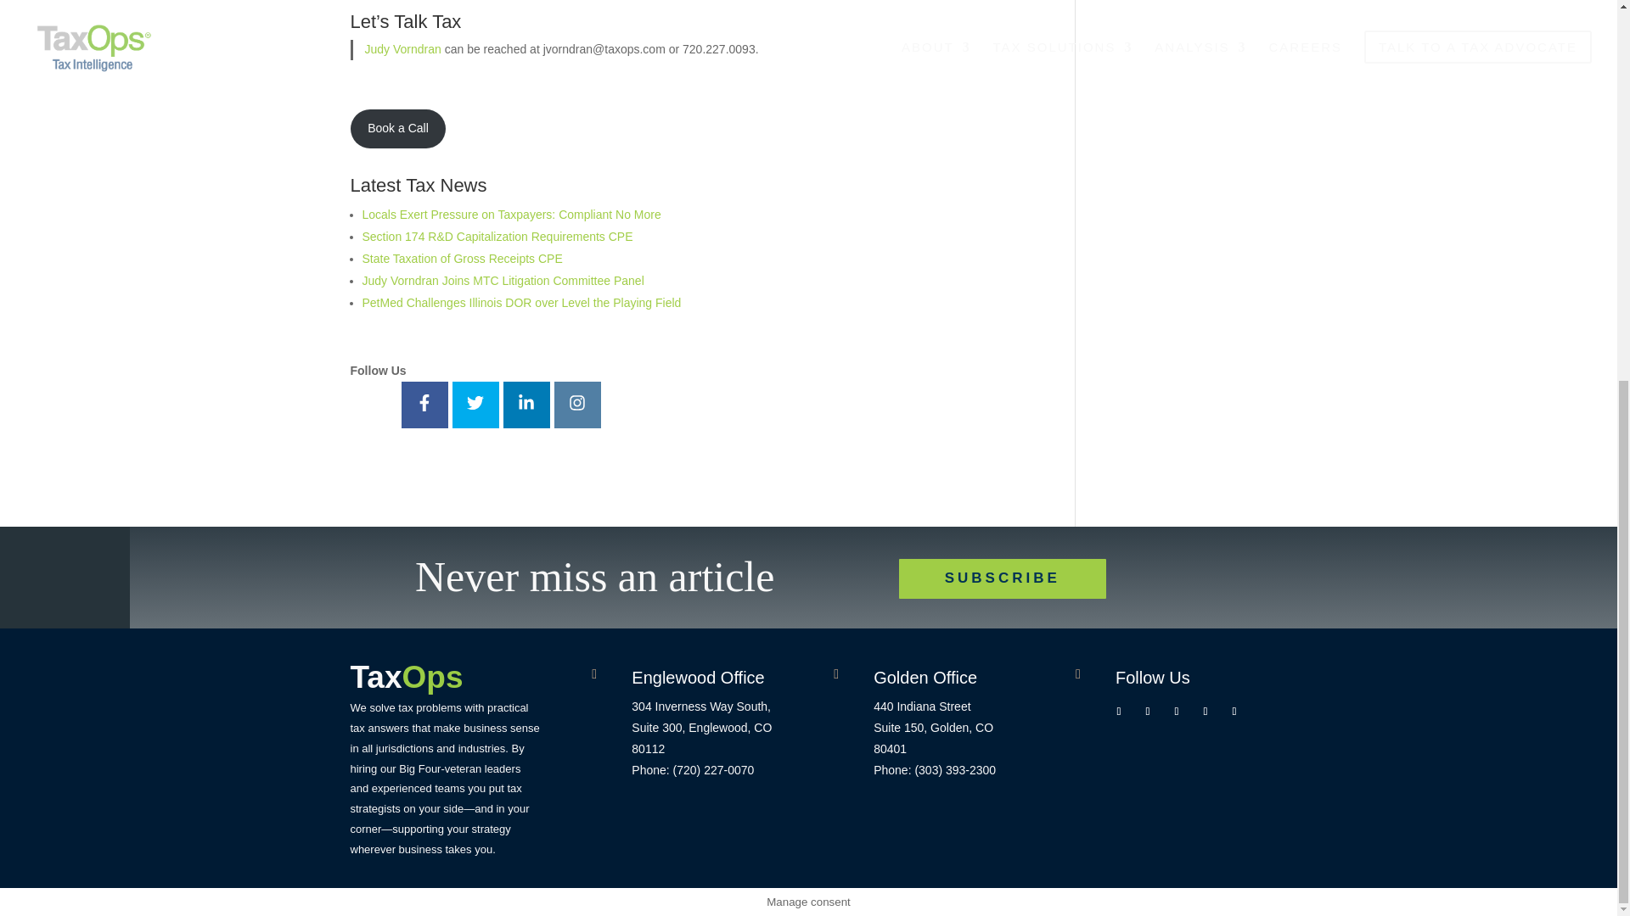  What do you see at coordinates (1206, 712) in the screenshot?
I see `Follow on Instagram` at bounding box center [1206, 712].